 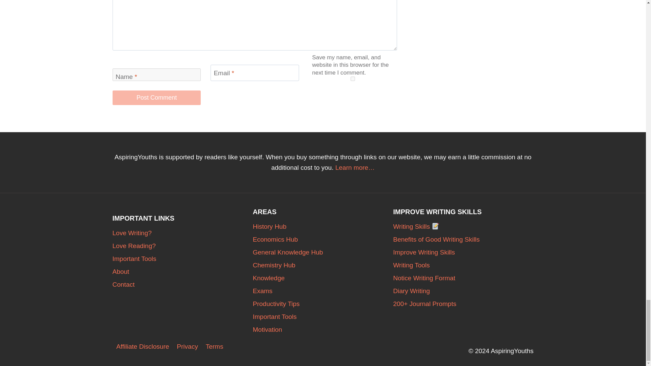 What do you see at coordinates (157, 98) in the screenshot?
I see `Post Comment` at bounding box center [157, 98].